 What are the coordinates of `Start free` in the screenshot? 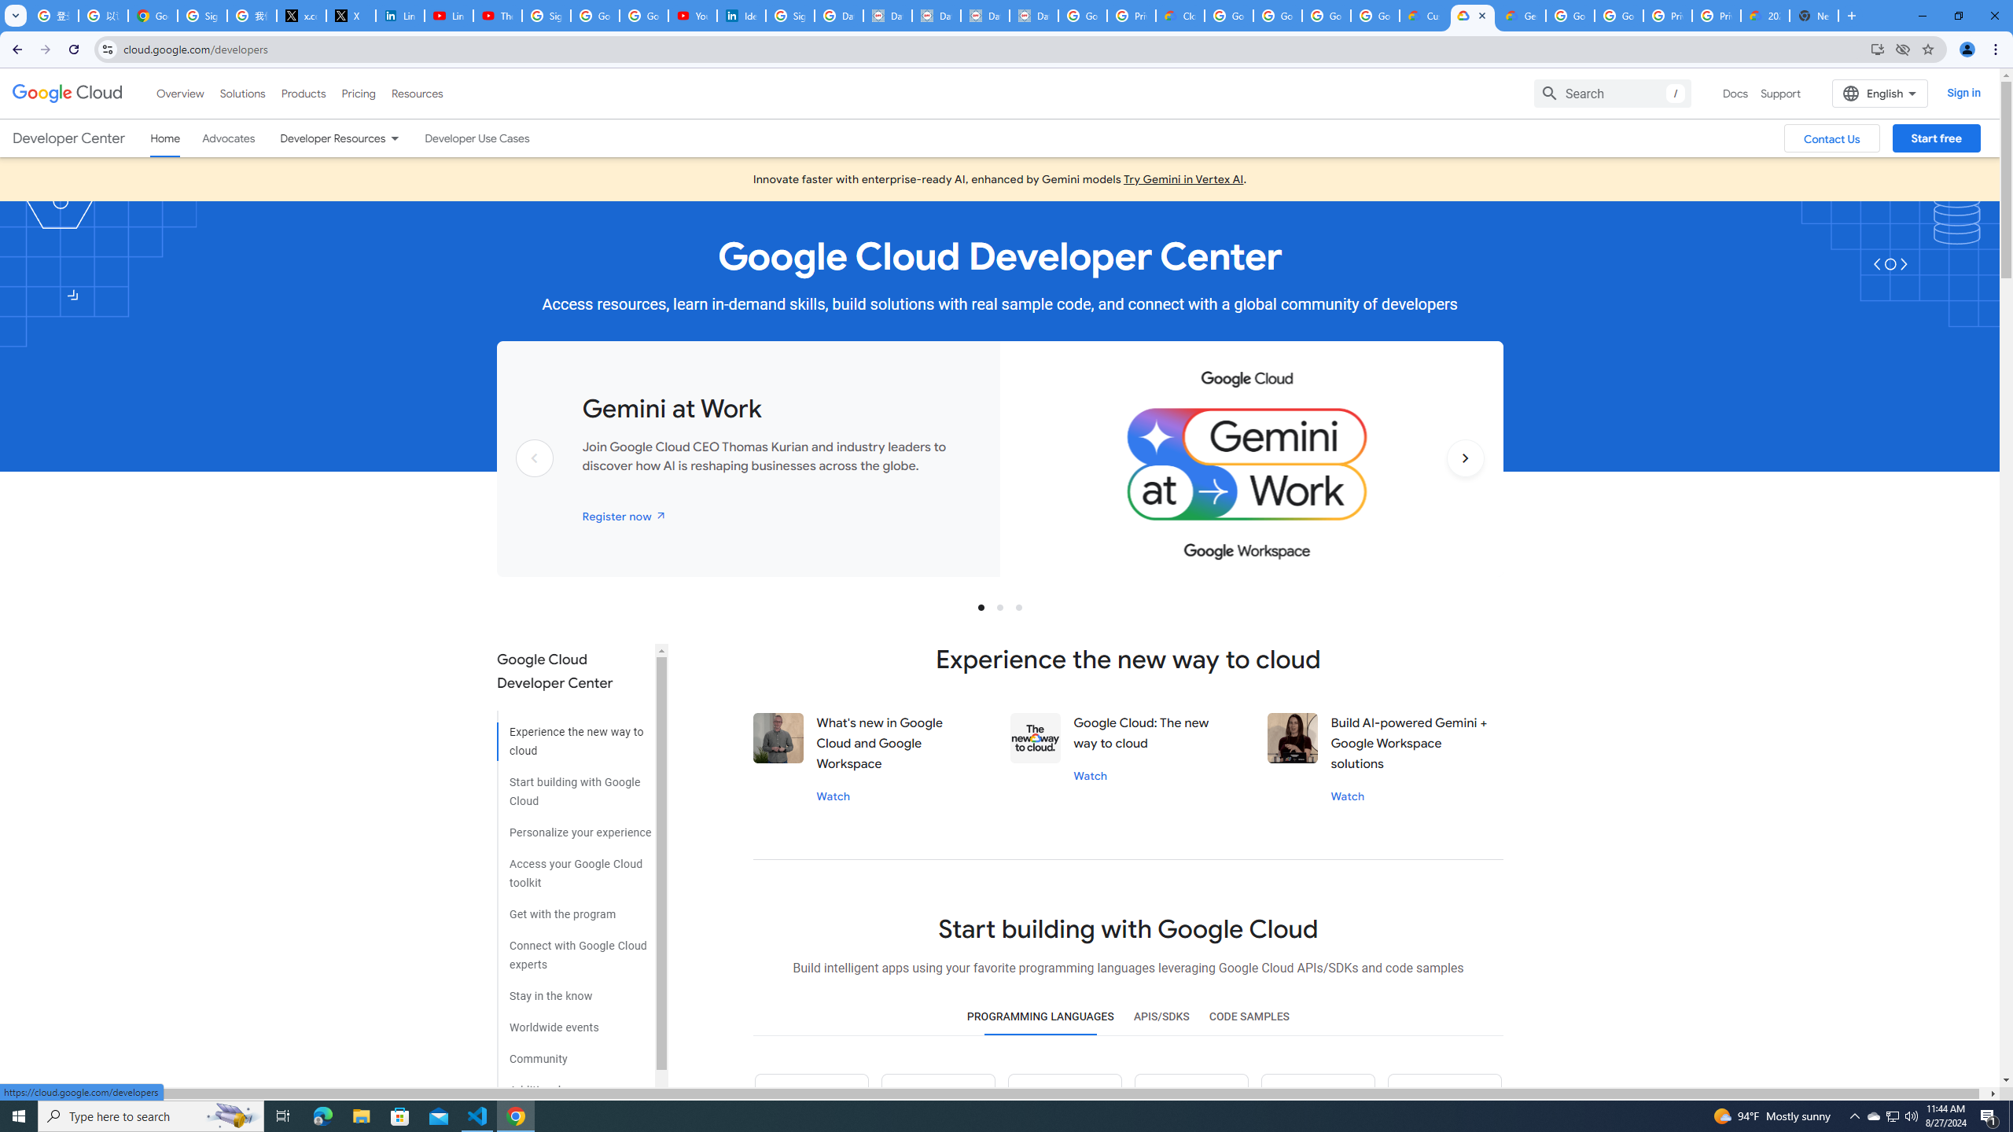 It's located at (1936, 138).